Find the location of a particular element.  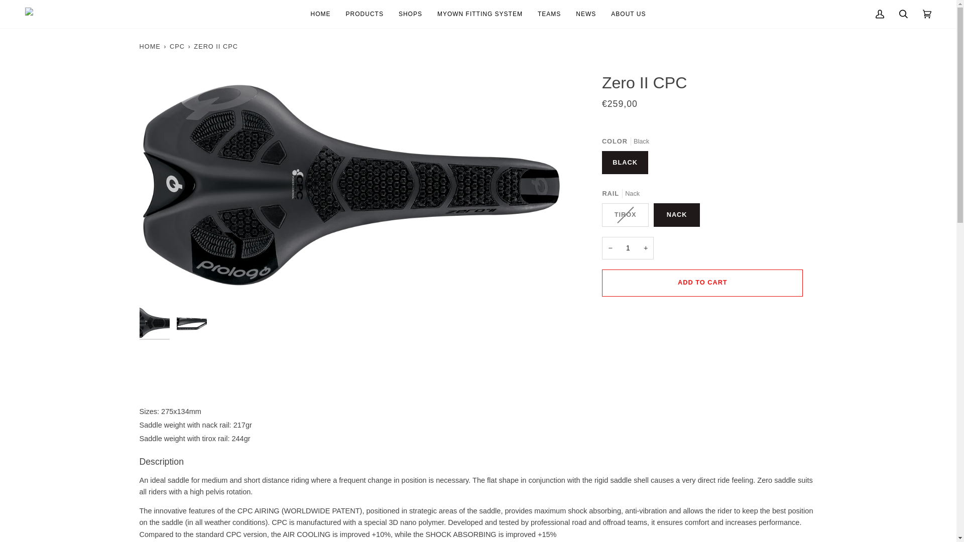

MYOWN FITTING SYSTEM is located at coordinates (480, 14).